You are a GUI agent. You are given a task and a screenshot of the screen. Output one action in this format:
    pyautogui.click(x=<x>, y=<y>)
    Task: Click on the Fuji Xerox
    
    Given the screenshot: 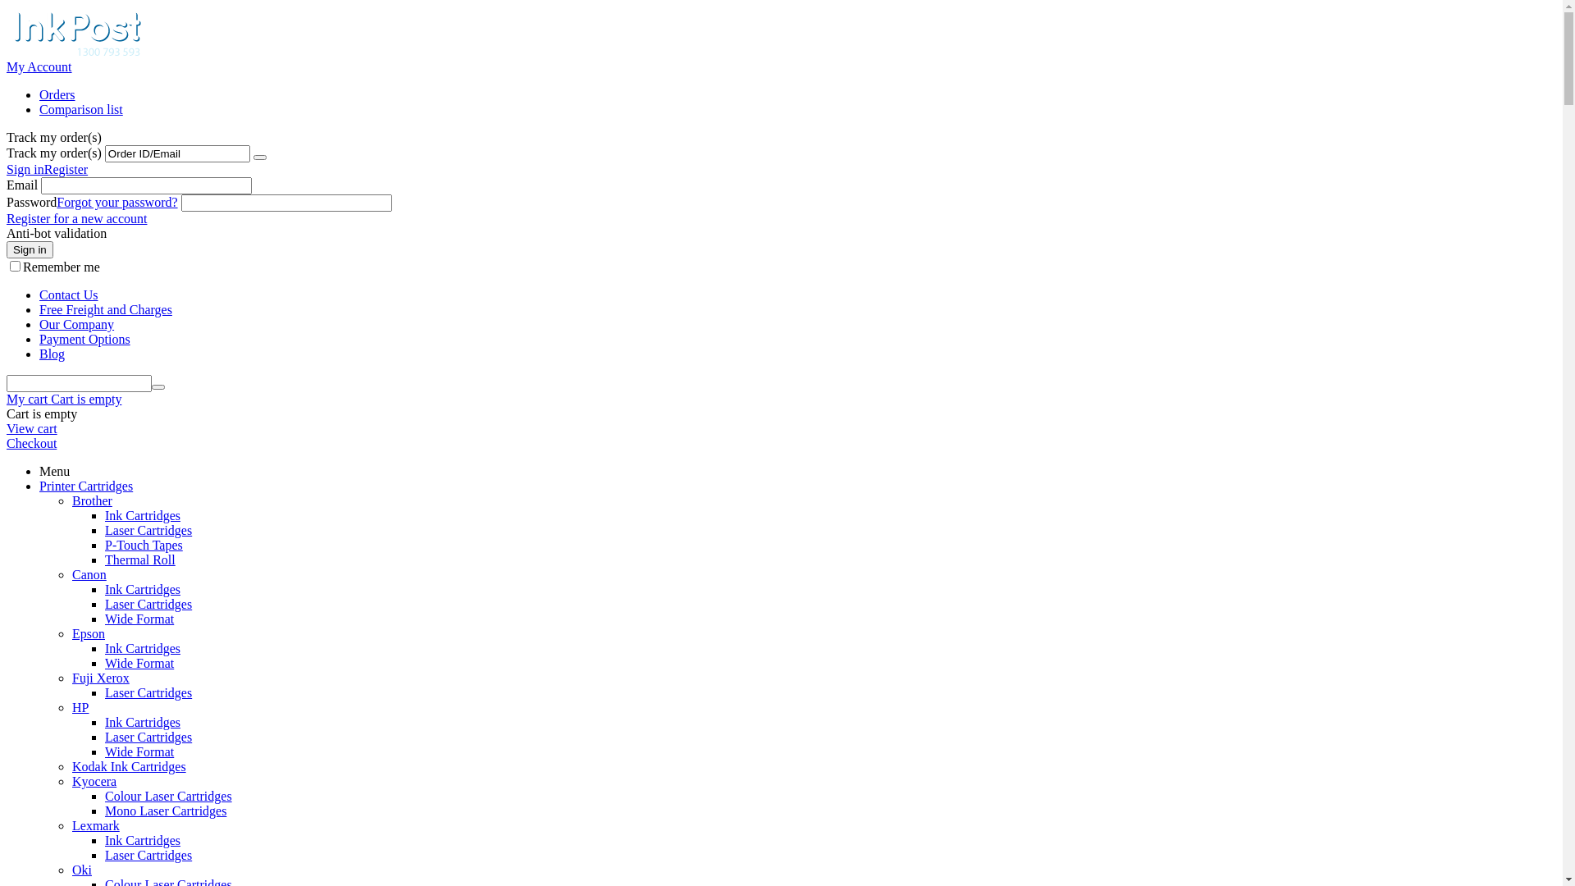 What is the action you would take?
    pyautogui.click(x=101, y=678)
    